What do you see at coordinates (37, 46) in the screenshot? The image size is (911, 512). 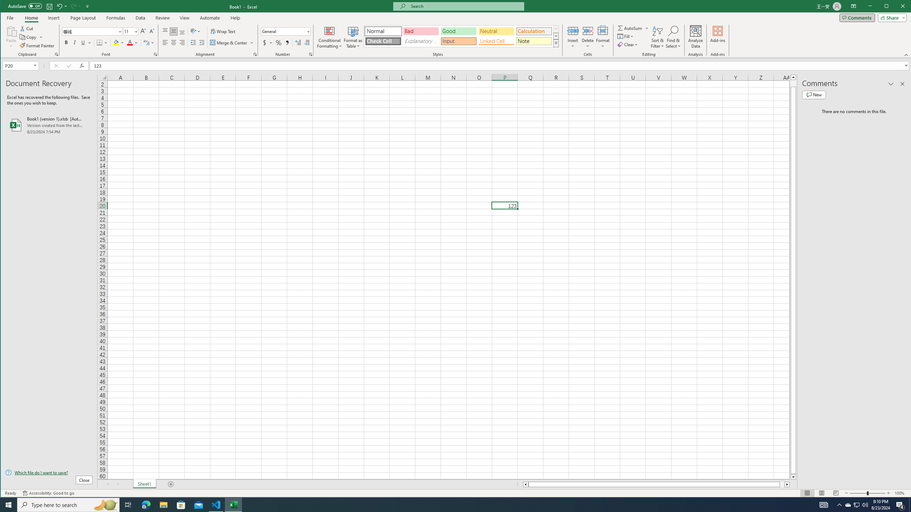 I see `Format Painter` at bounding box center [37, 46].